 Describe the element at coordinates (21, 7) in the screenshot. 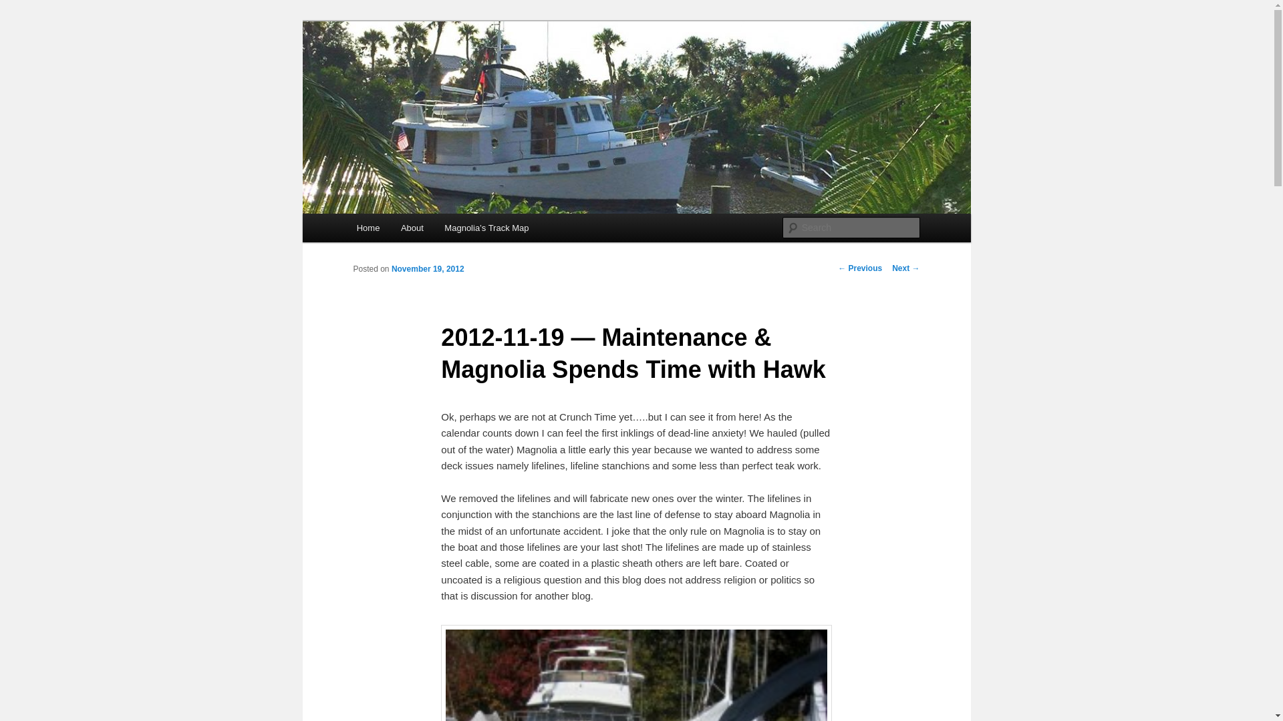

I see `Search` at that location.